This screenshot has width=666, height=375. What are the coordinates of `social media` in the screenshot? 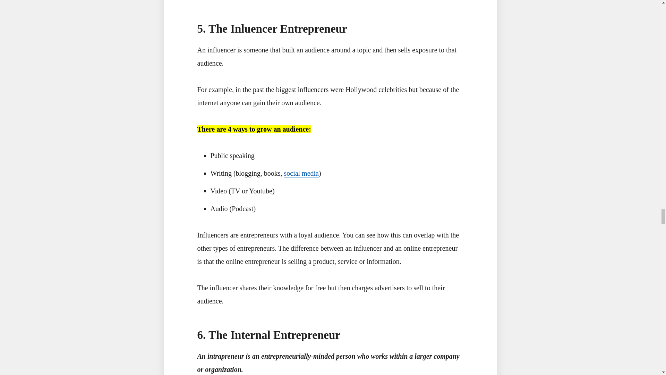 It's located at (301, 173).